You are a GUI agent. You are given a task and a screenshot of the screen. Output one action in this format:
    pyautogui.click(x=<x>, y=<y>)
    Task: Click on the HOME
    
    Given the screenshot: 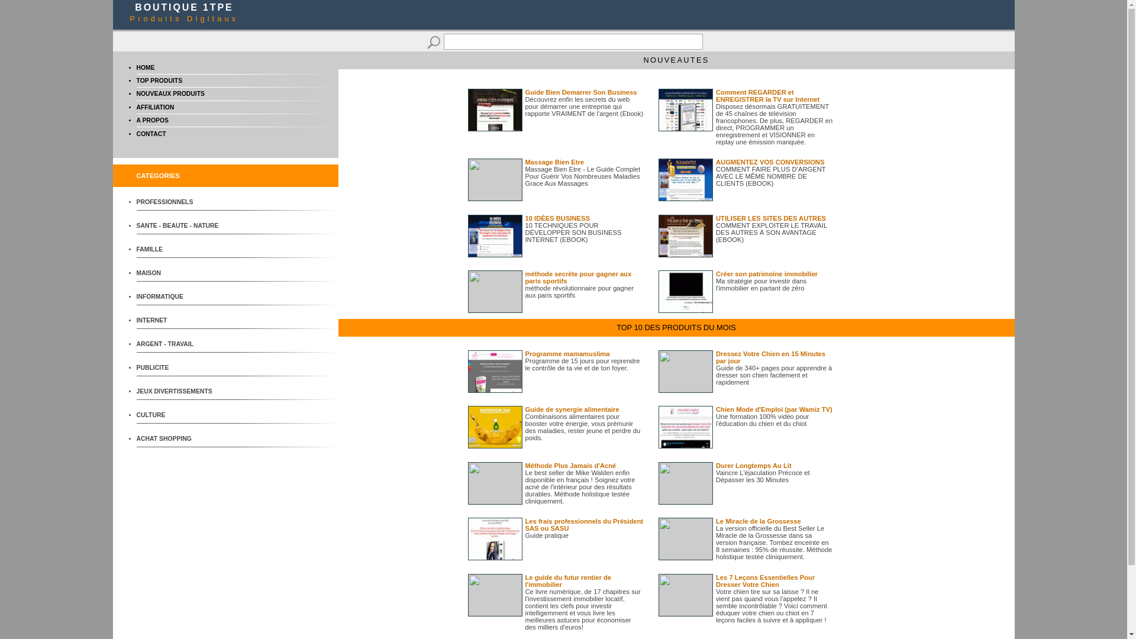 What is the action you would take?
    pyautogui.click(x=146, y=67)
    